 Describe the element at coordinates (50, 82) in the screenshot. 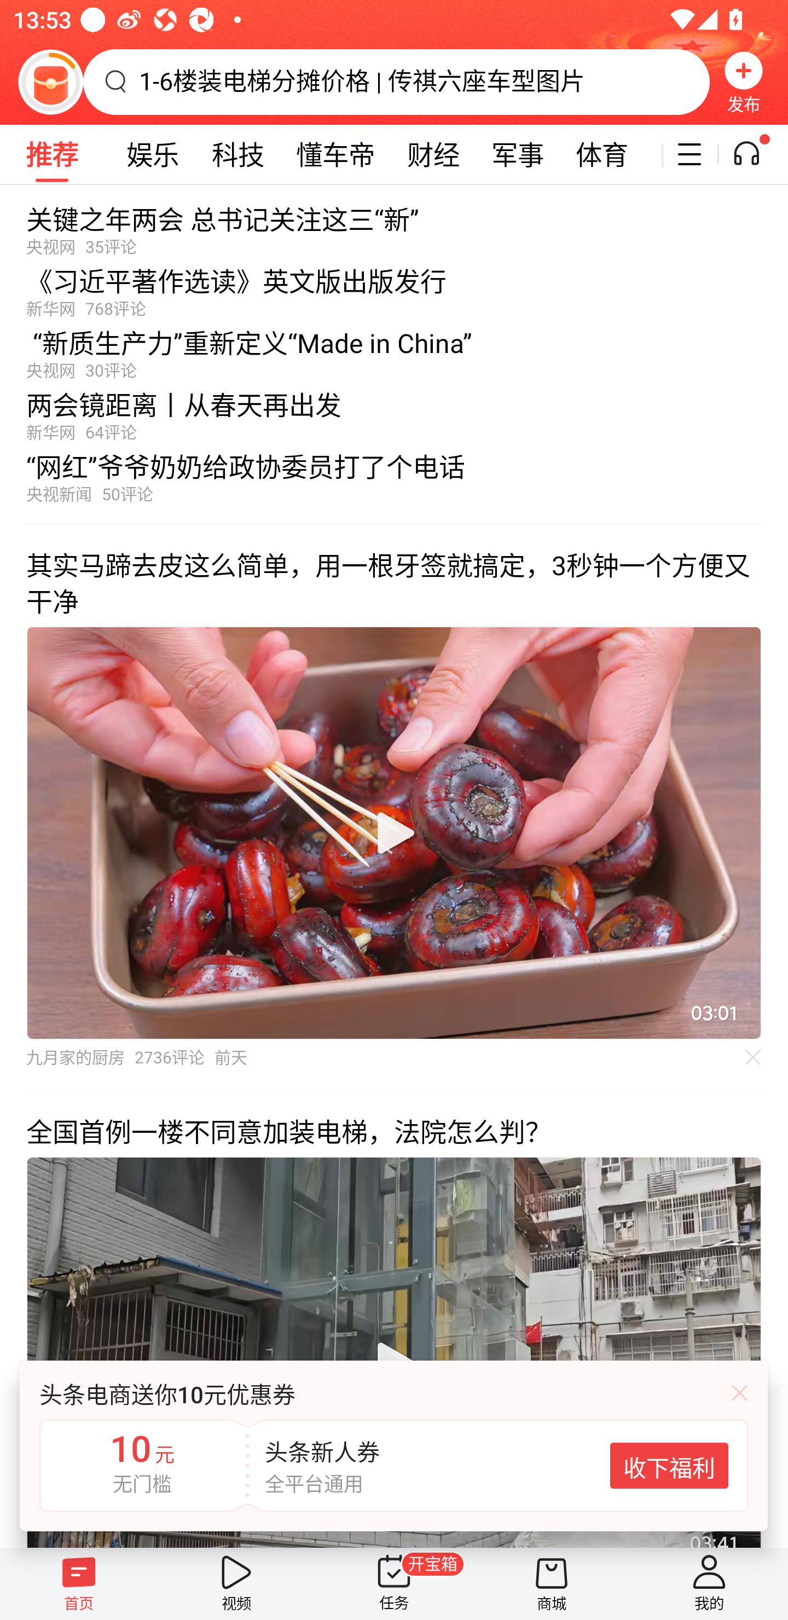

I see `阅读赚金币` at that location.